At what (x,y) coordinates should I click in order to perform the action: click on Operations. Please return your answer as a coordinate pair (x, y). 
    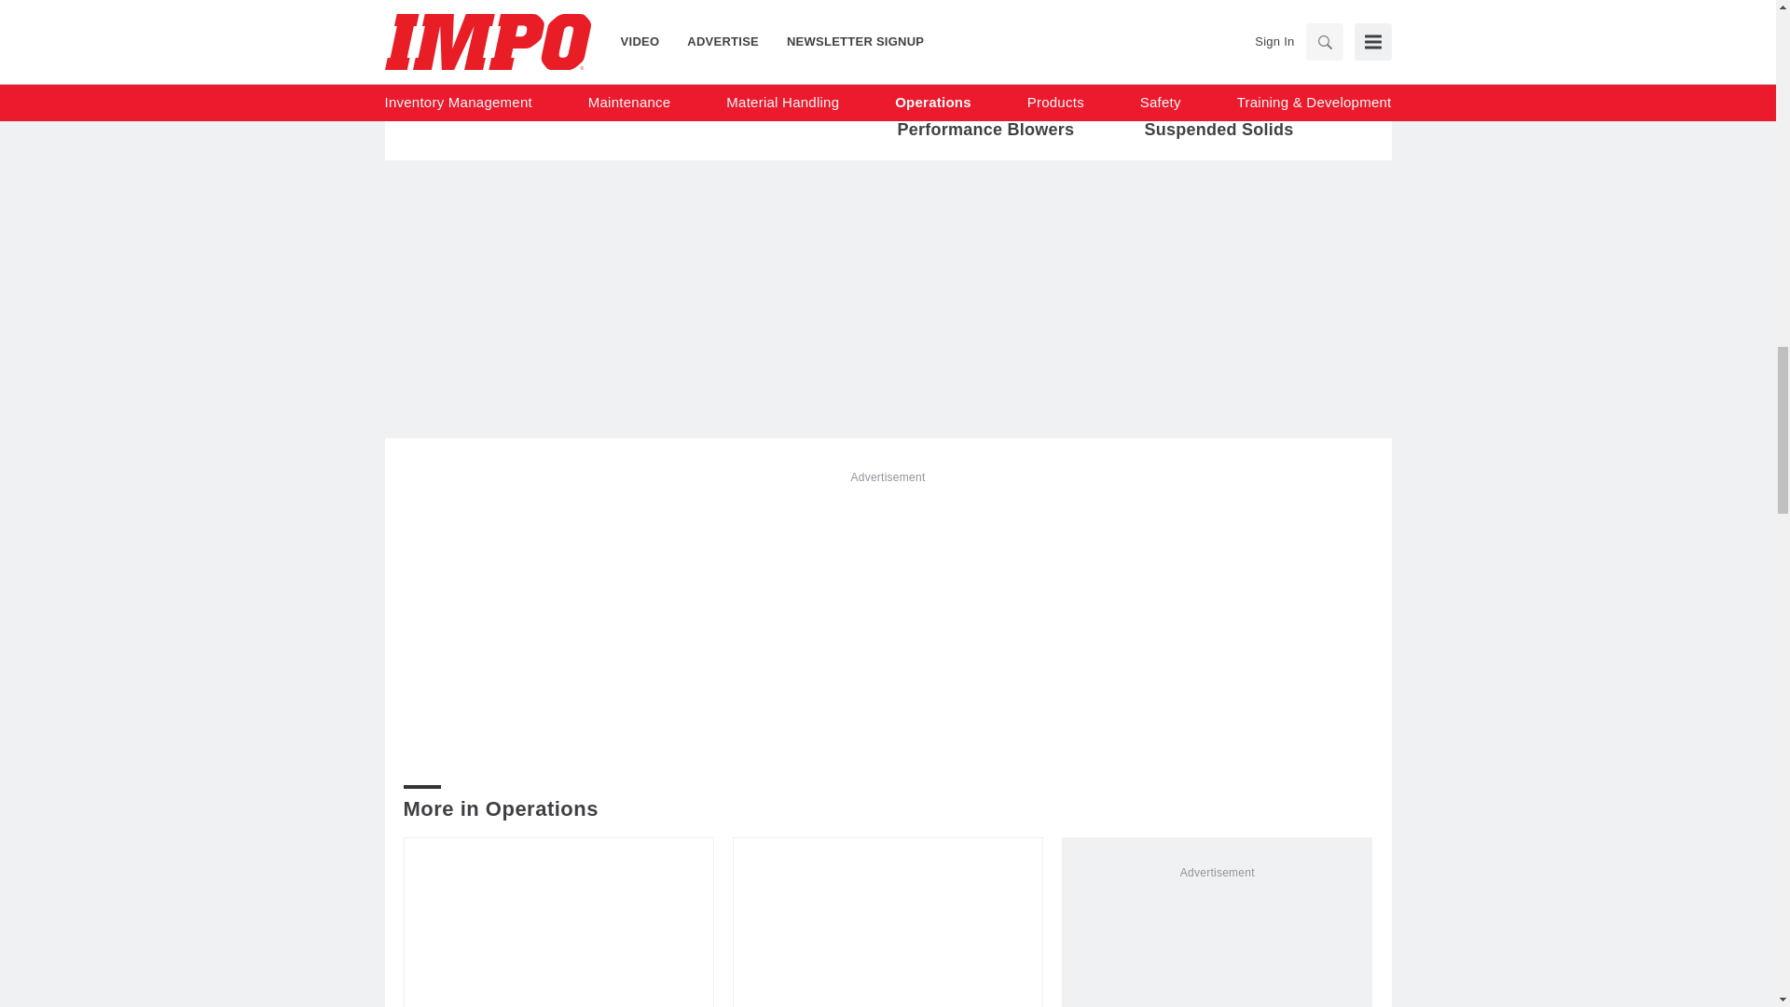
    Looking at the image, I should click on (459, 52).